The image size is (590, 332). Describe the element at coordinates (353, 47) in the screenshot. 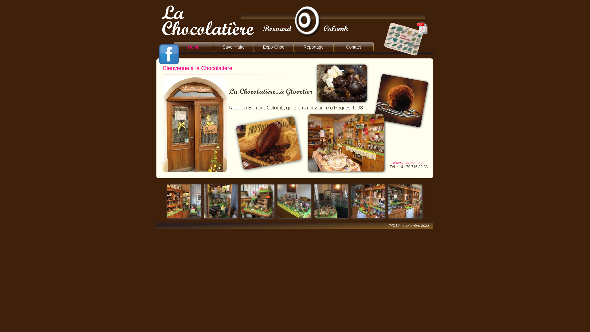

I see `Contact` at that location.